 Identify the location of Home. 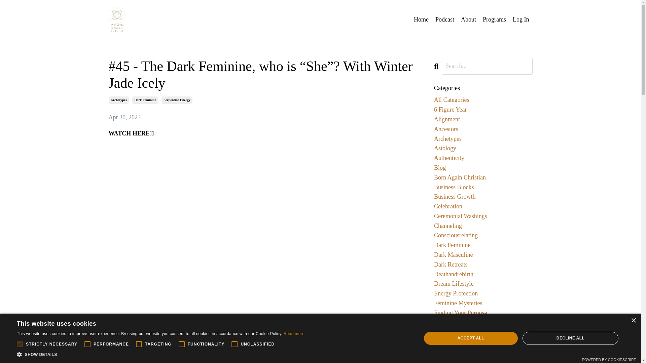
(421, 19).